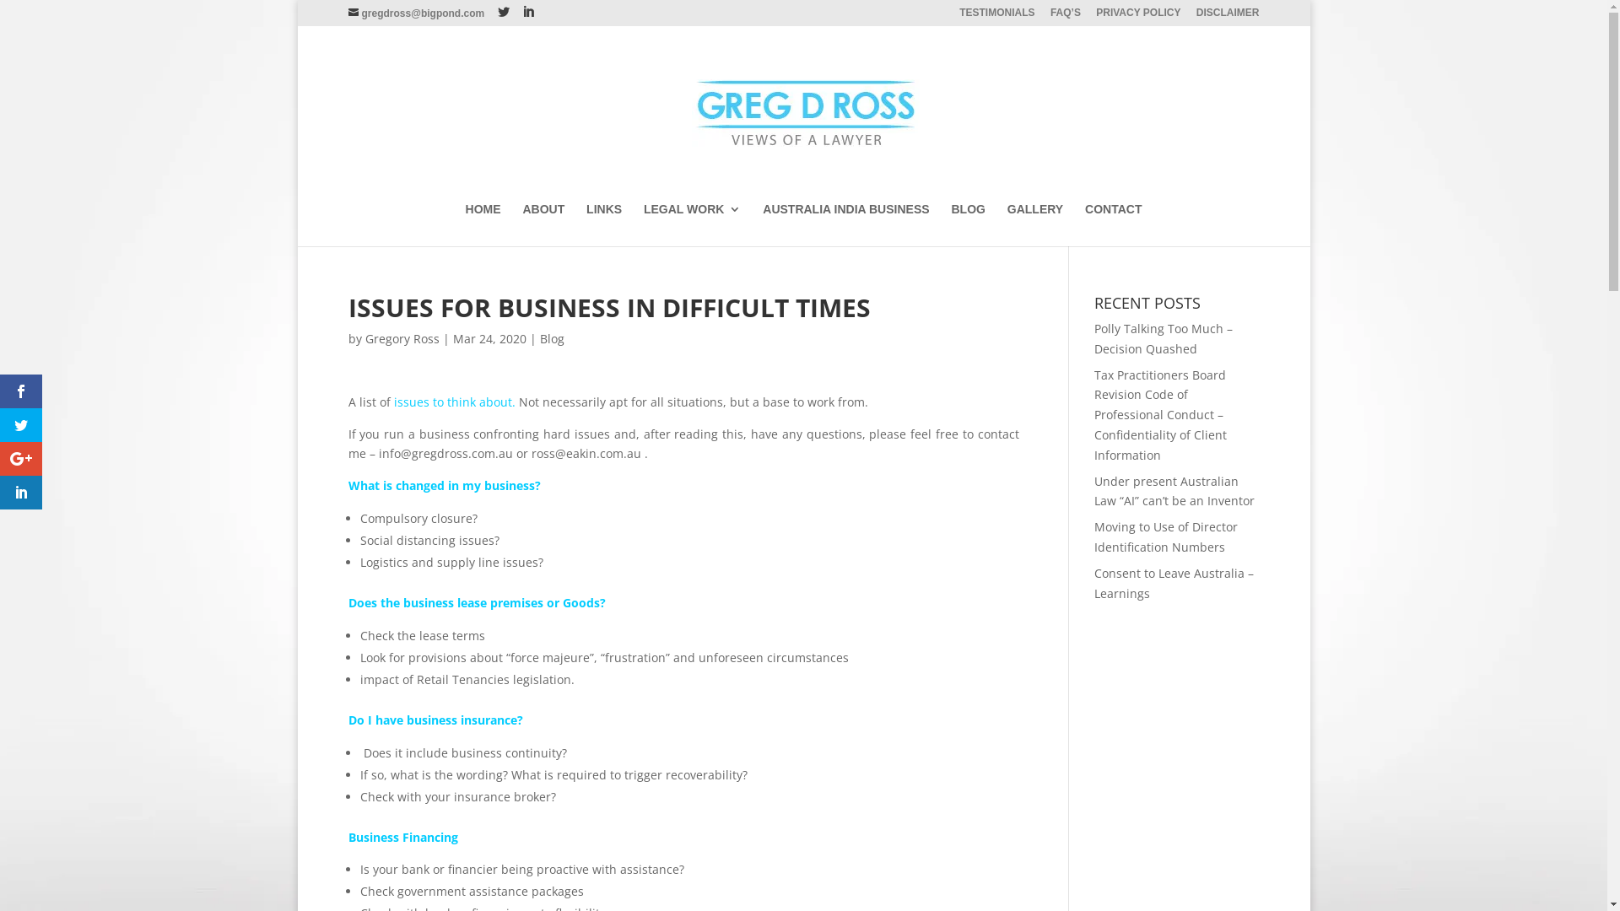  Describe the element at coordinates (416, 13) in the screenshot. I see `gregdross@bigpond.com` at that location.